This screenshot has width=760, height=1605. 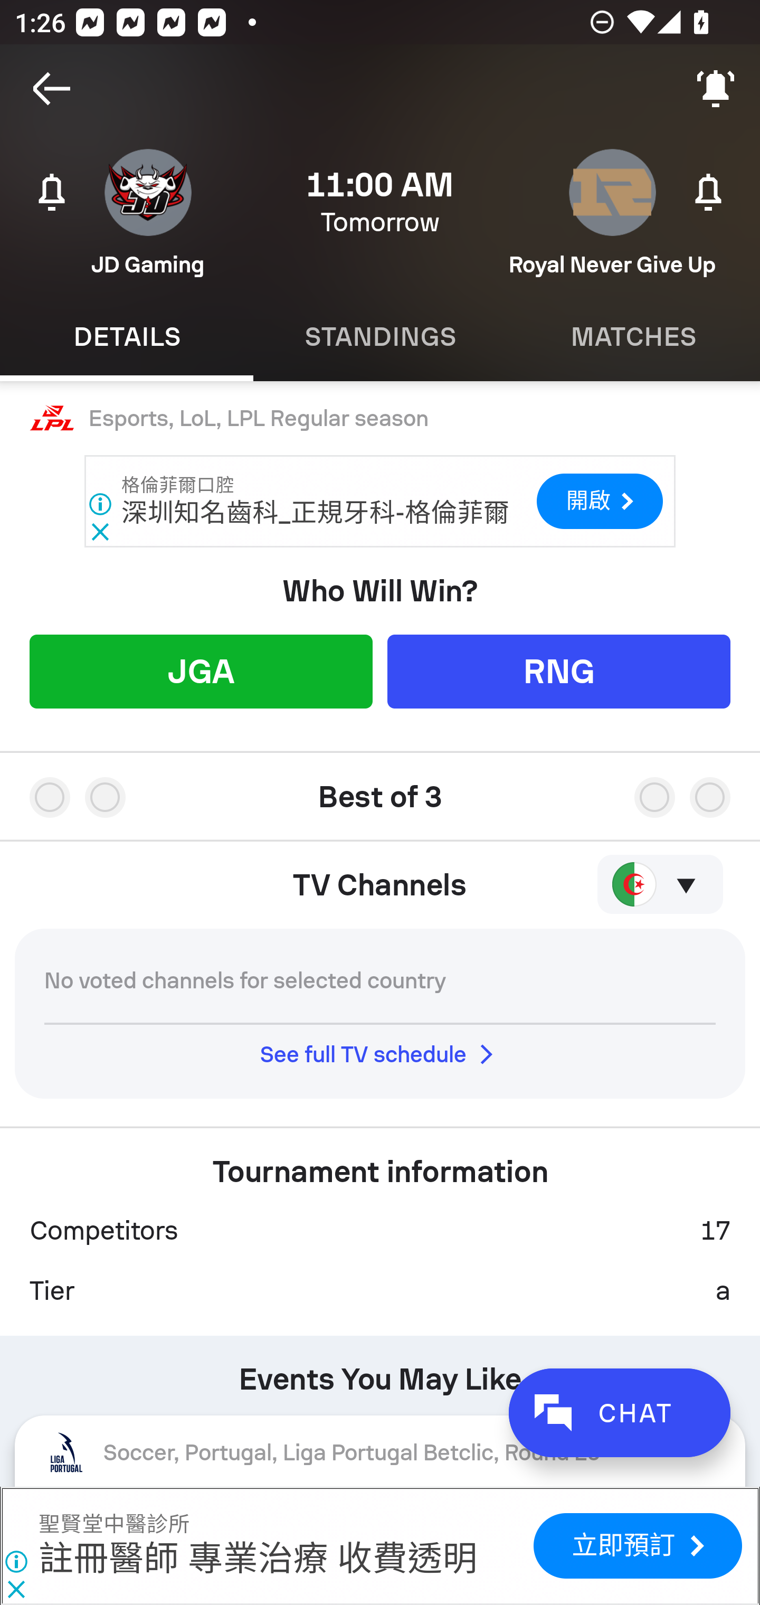 What do you see at coordinates (558, 671) in the screenshot?
I see `RNG` at bounding box center [558, 671].